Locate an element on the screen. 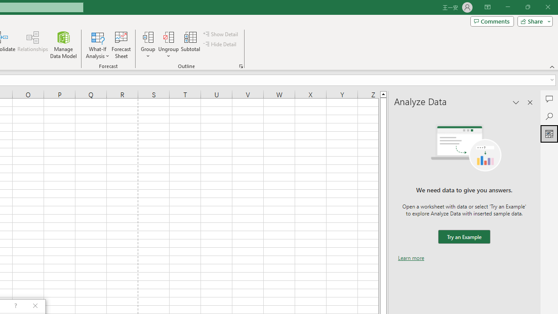  Task Pane Options is located at coordinates (516, 102).